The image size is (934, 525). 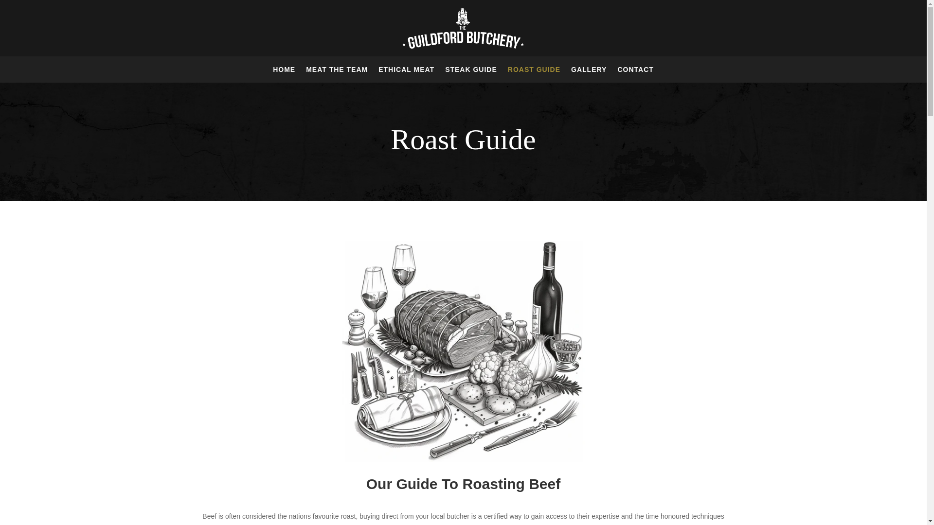 I want to click on roast-guide2, so click(x=463, y=351).